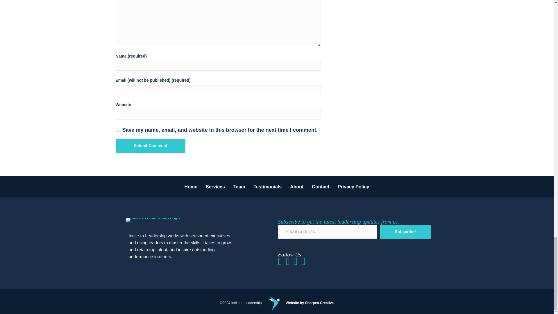 This screenshot has height=314, width=558. I want to click on Submit Comment, so click(150, 146).